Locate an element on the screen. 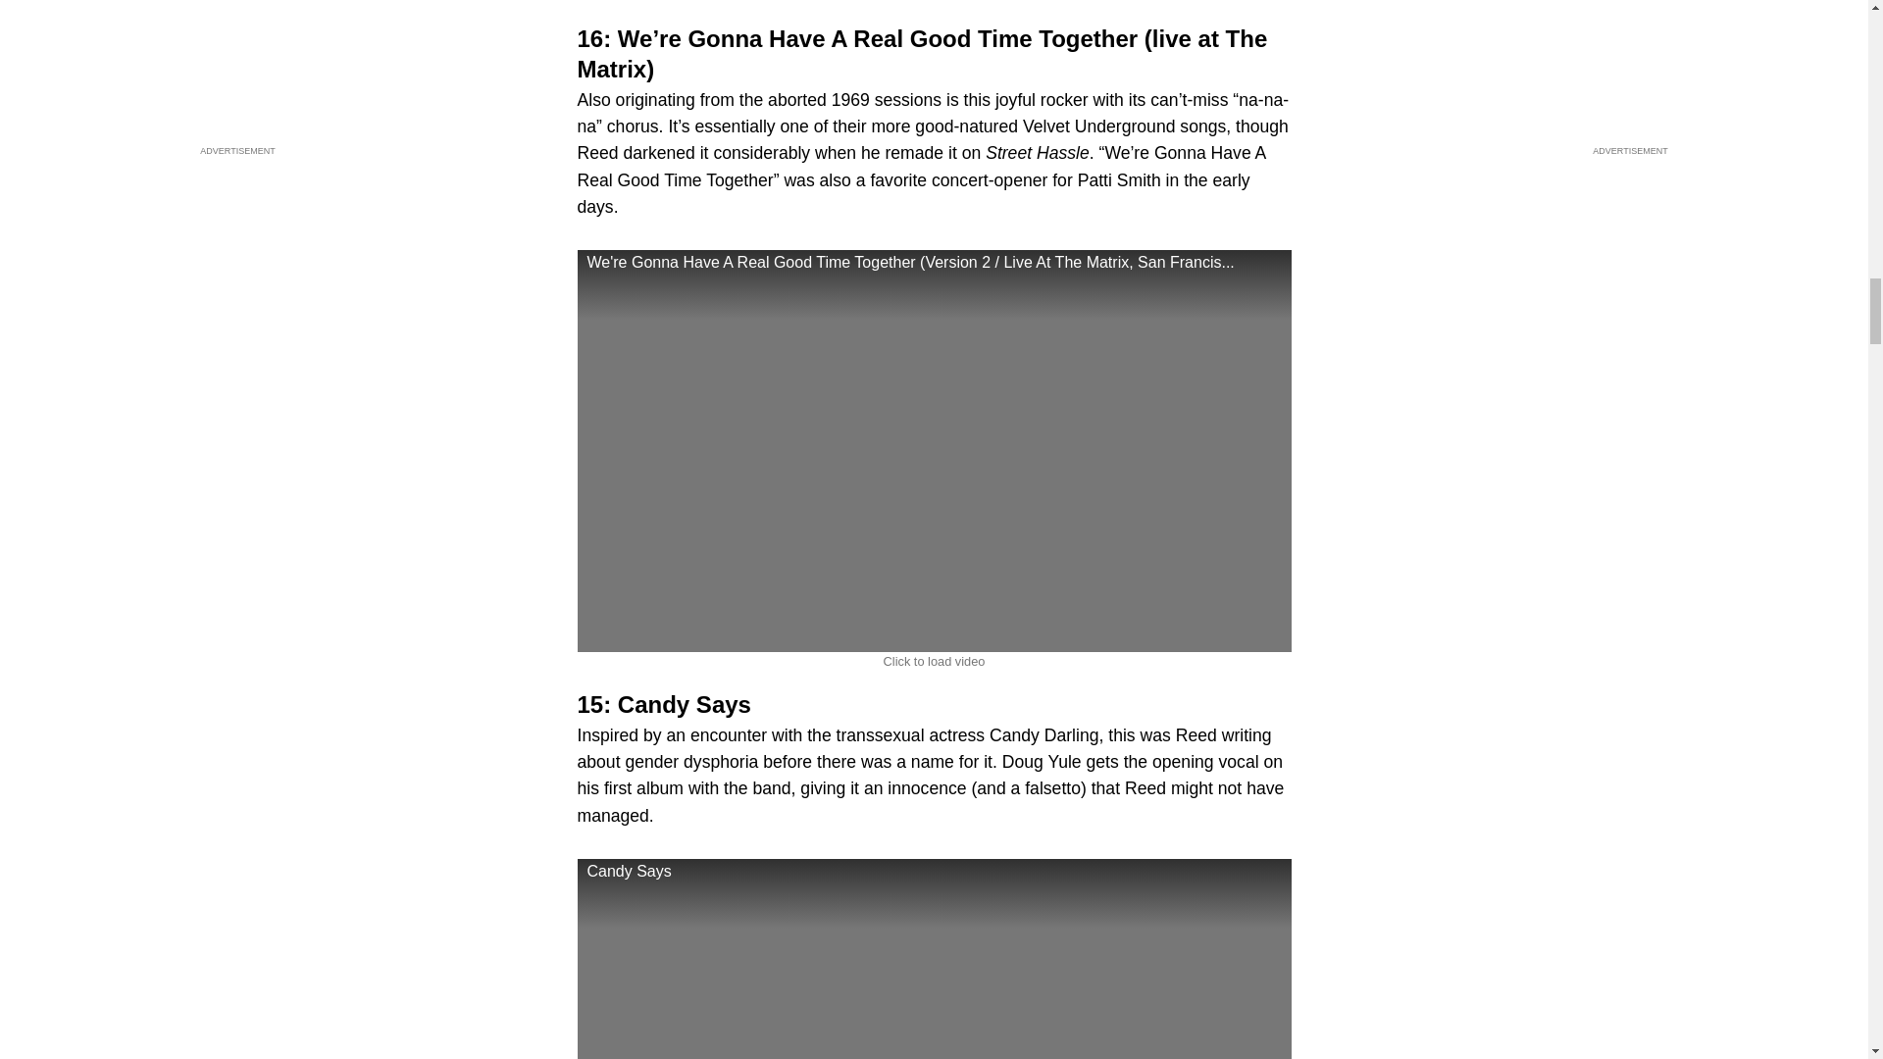 This screenshot has height=1059, width=1883. Candy Says is located at coordinates (933, 959).